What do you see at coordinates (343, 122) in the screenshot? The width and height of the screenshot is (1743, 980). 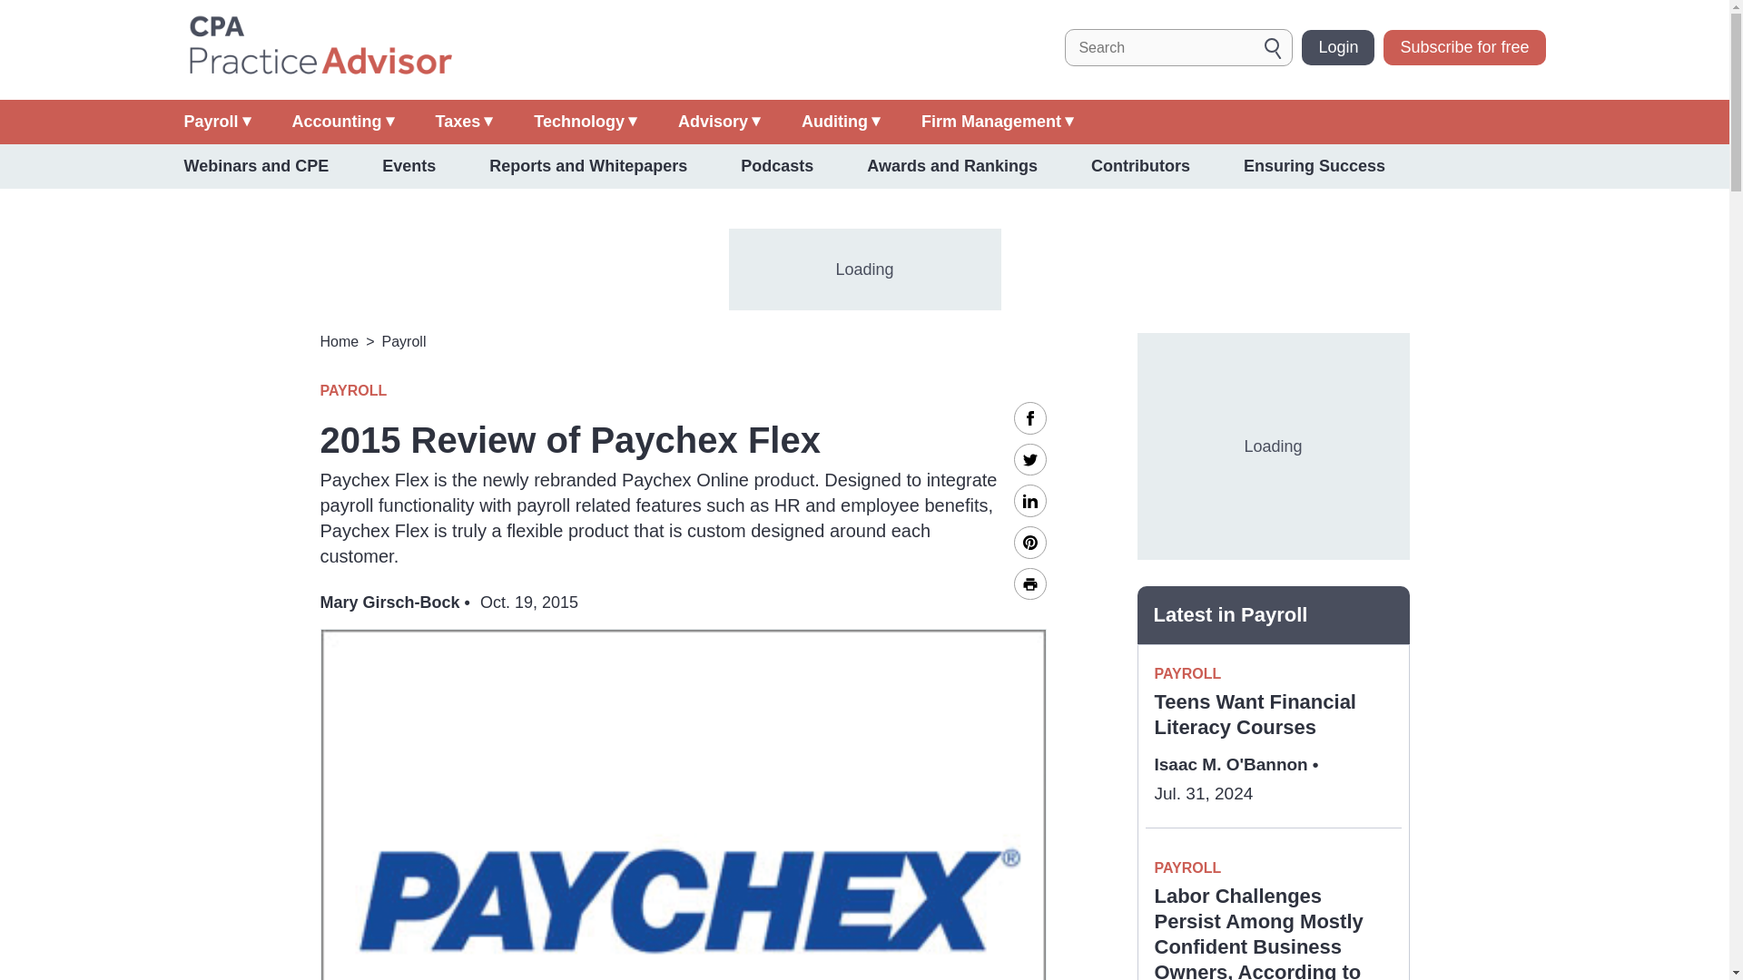 I see `Accounting` at bounding box center [343, 122].